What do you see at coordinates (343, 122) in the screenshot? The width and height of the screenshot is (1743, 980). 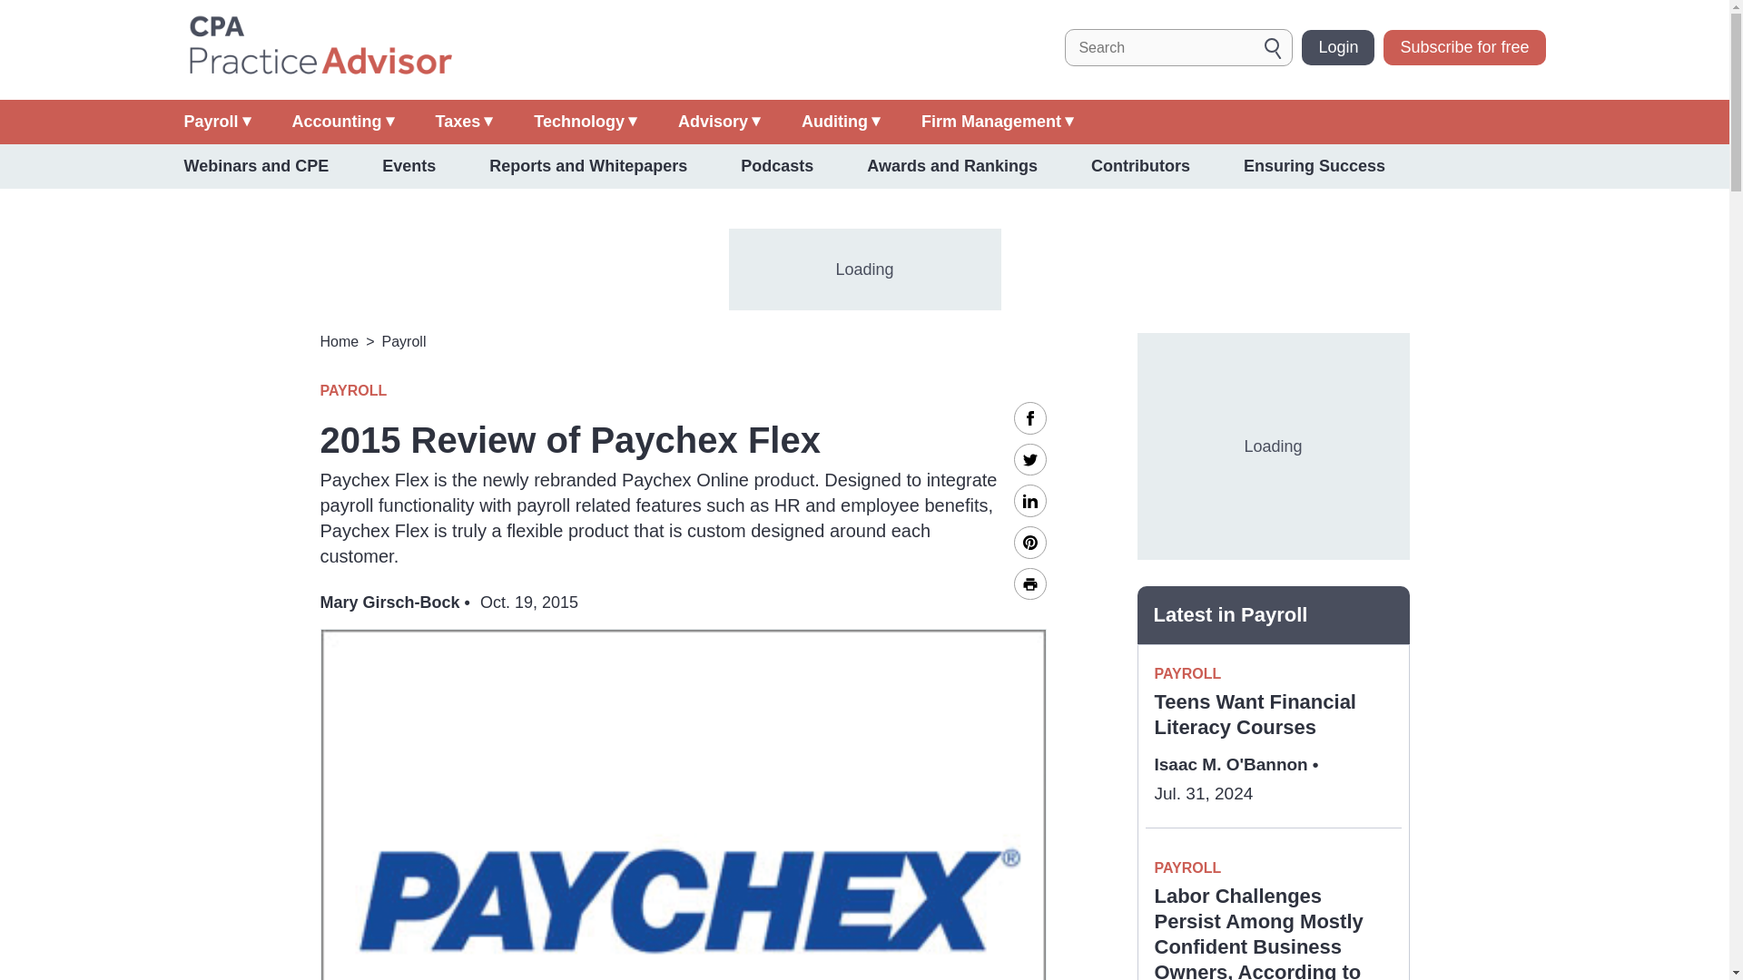 I see `Accounting` at bounding box center [343, 122].